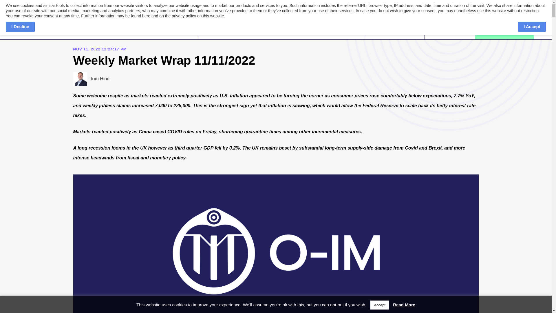 This screenshot has height=313, width=556. What do you see at coordinates (146, 16) in the screenshot?
I see `here` at bounding box center [146, 16].